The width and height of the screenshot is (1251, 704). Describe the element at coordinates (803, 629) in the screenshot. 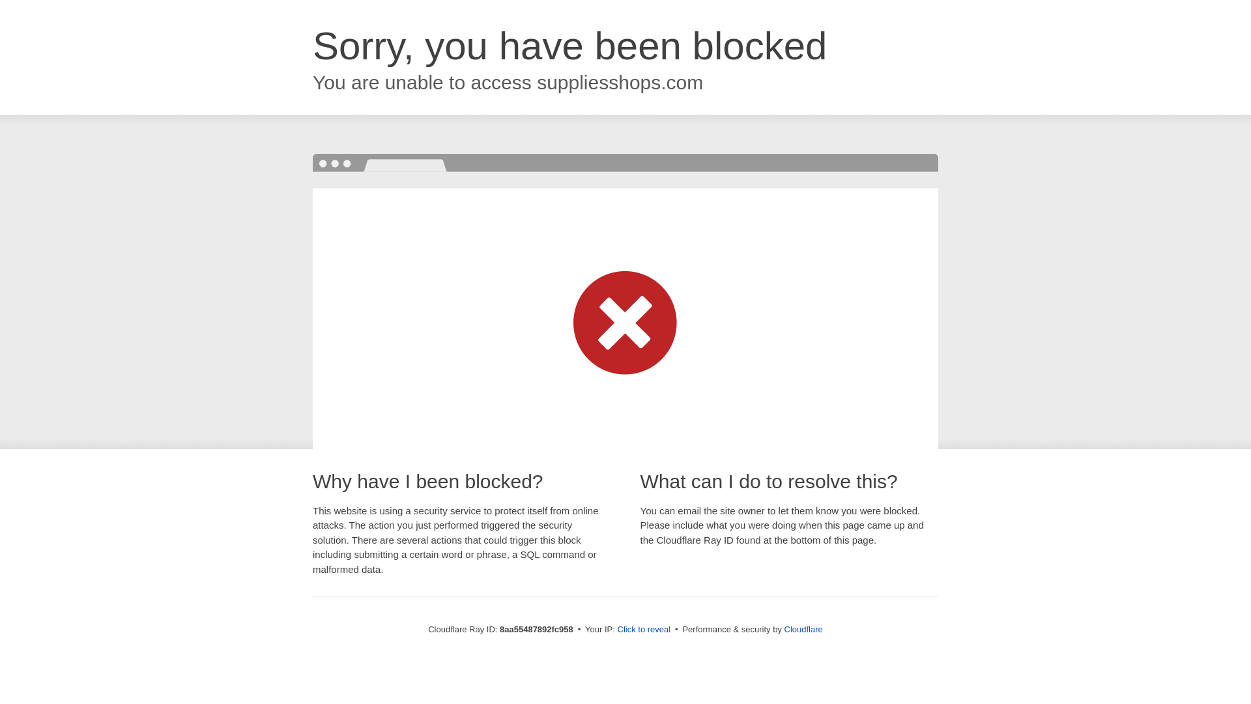

I see `Cloudflare` at that location.